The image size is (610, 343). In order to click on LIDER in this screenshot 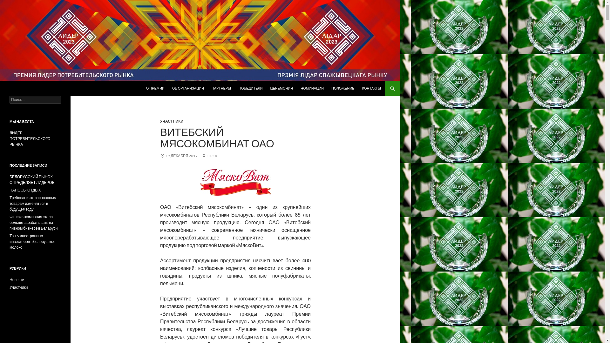, I will do `click(209, 156)`.